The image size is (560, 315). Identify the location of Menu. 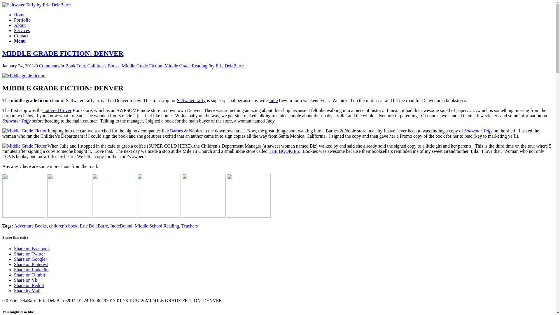
(20, 41).